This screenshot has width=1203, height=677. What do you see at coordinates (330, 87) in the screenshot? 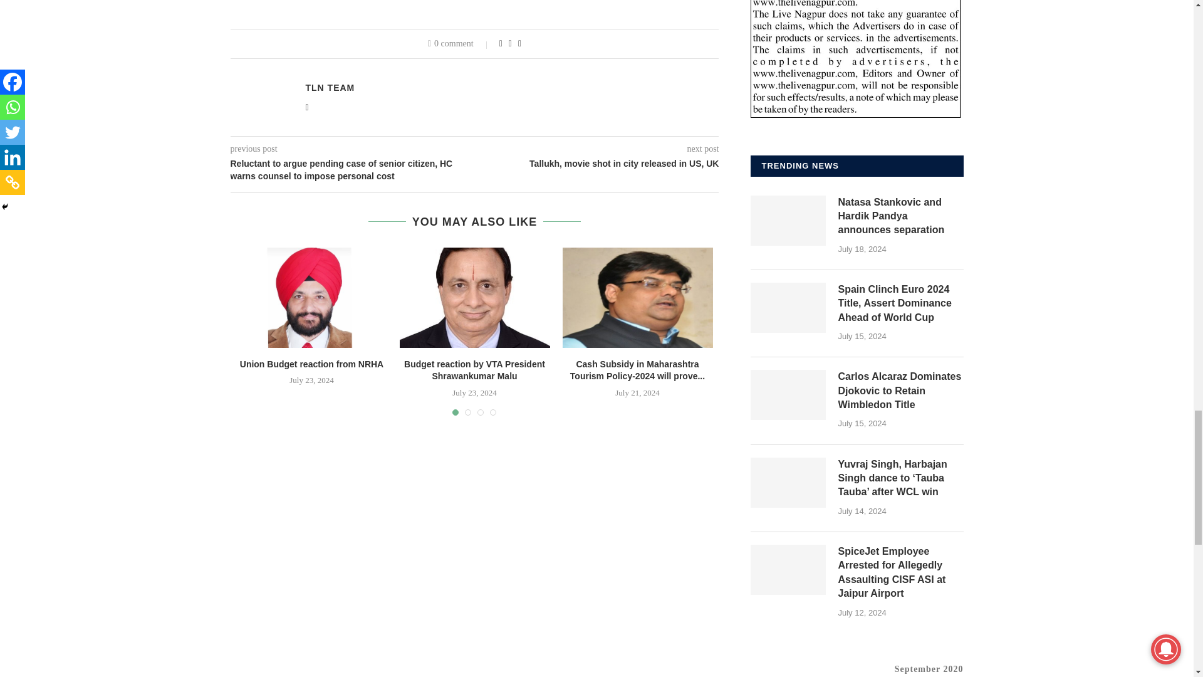
I see `Posts by TLN Team` at bounding box center [330, 87].